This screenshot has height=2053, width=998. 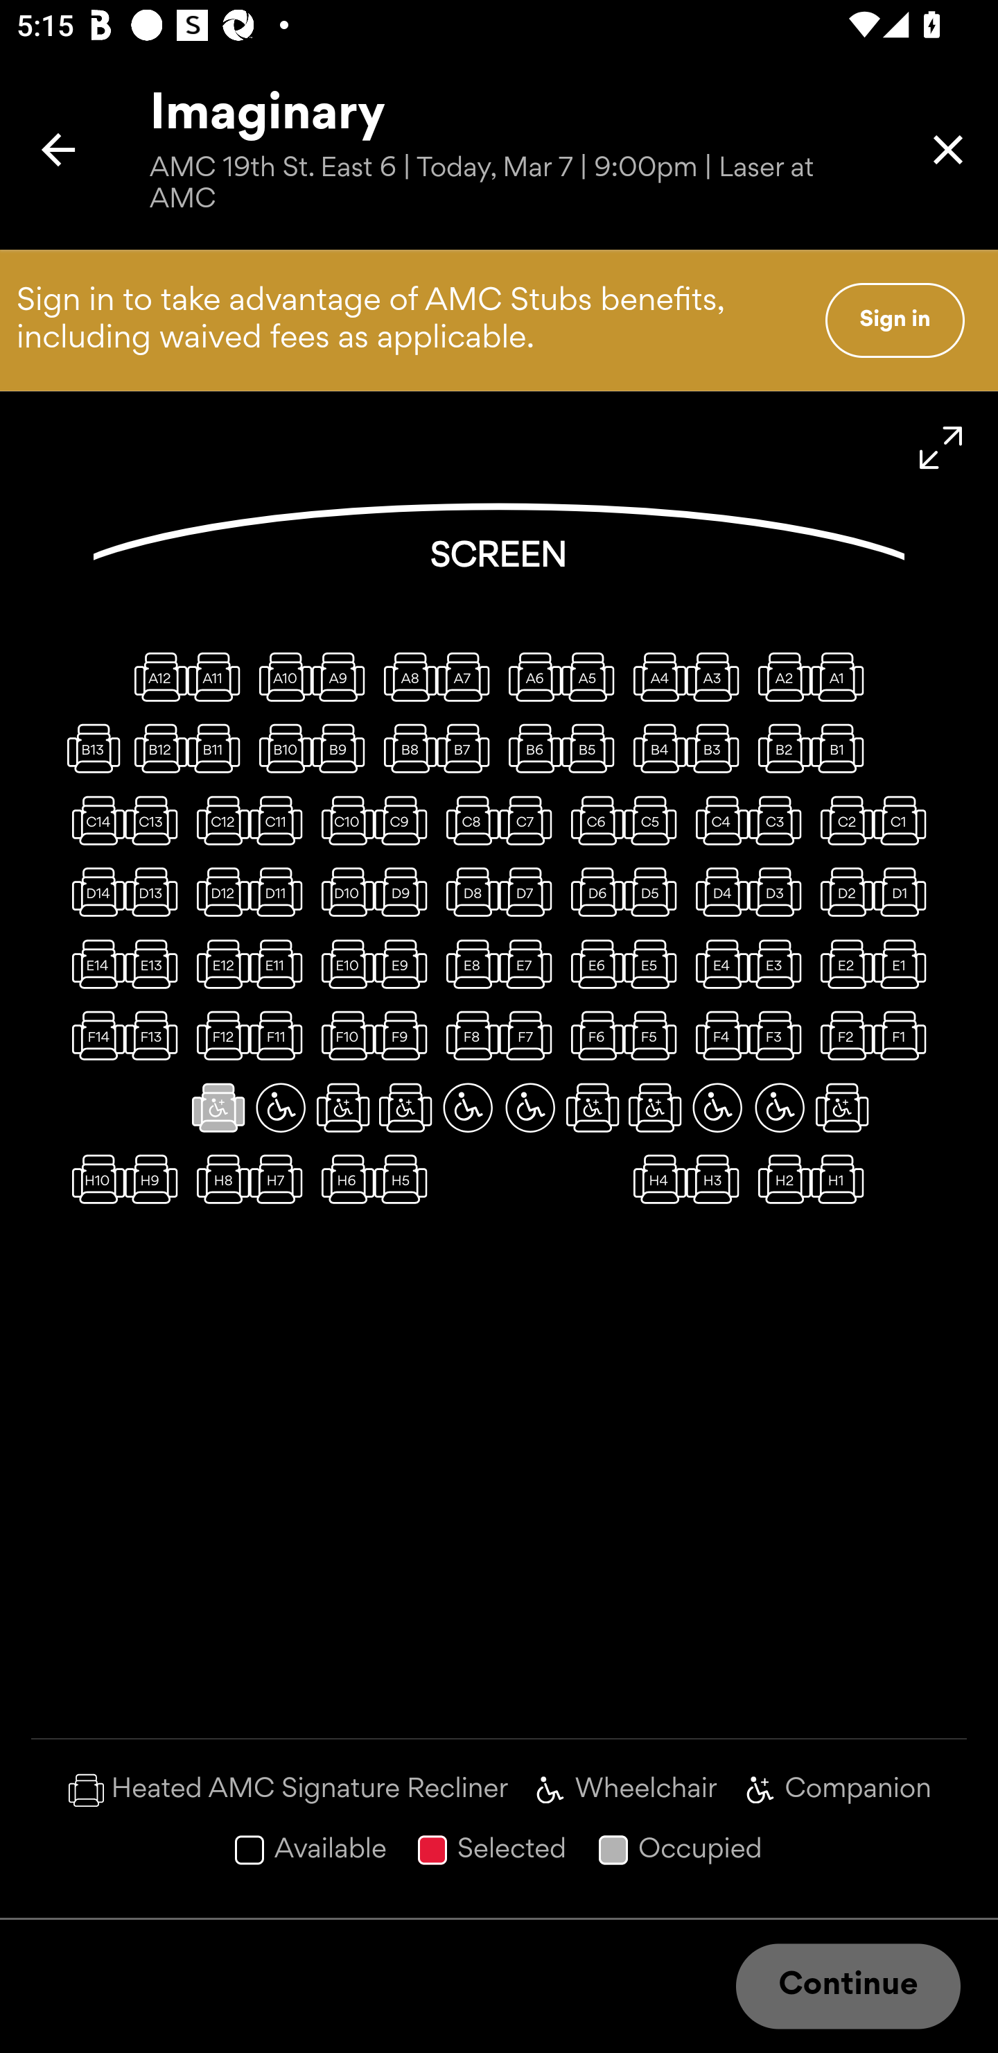 What do you see at coordinates (529, 963) in the screenshot?
I see `E7, Regular seat, available` at bounding box center [529, 963].